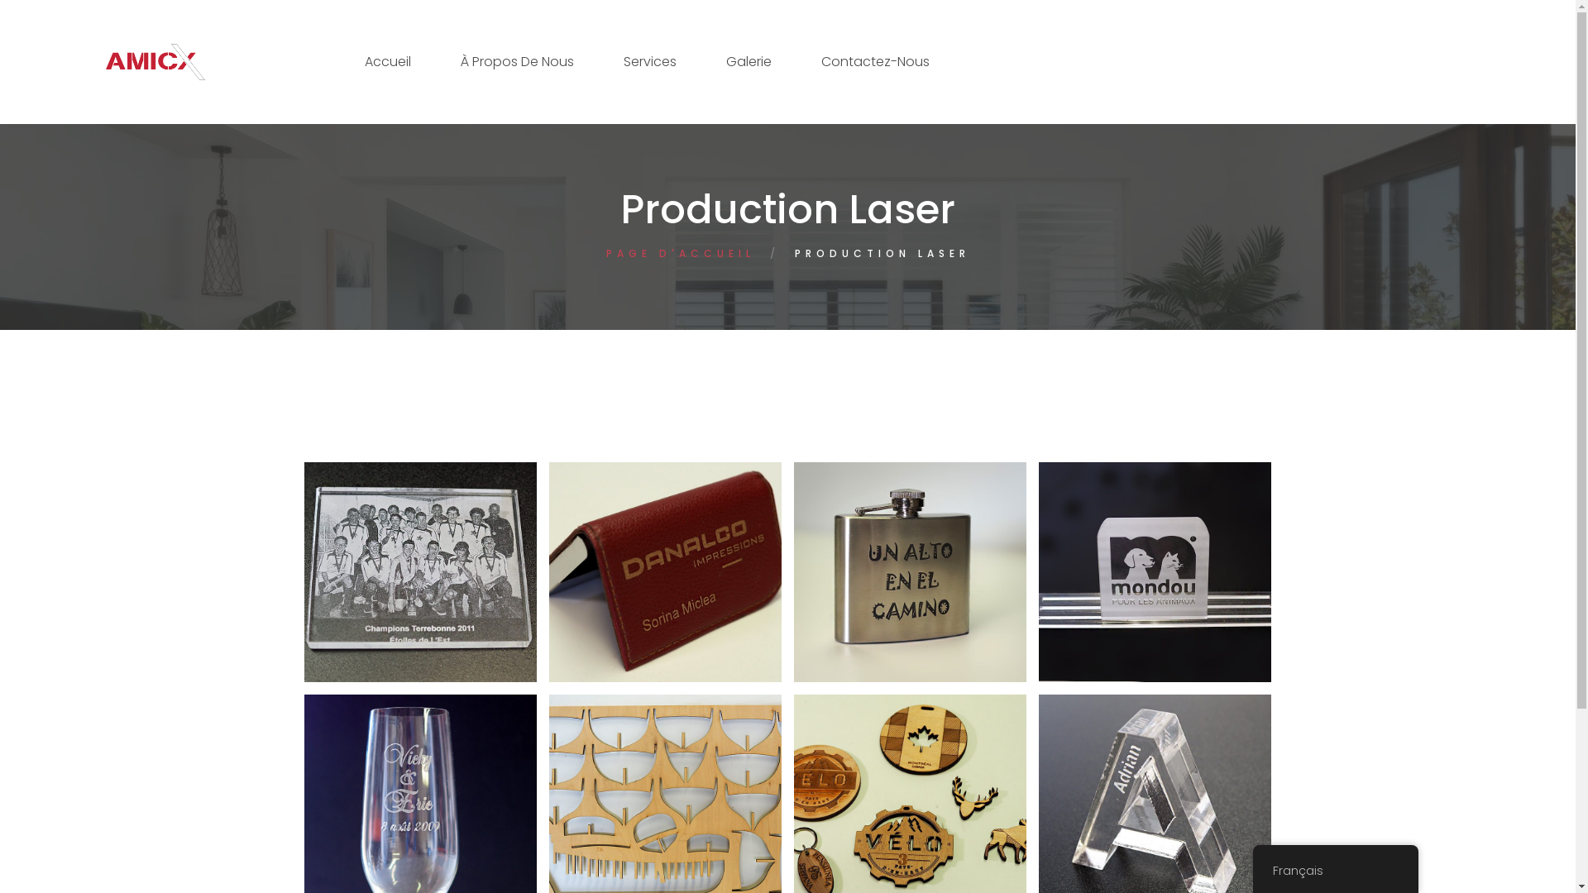  I want to click on Laser Letters, so click(1206, 816).